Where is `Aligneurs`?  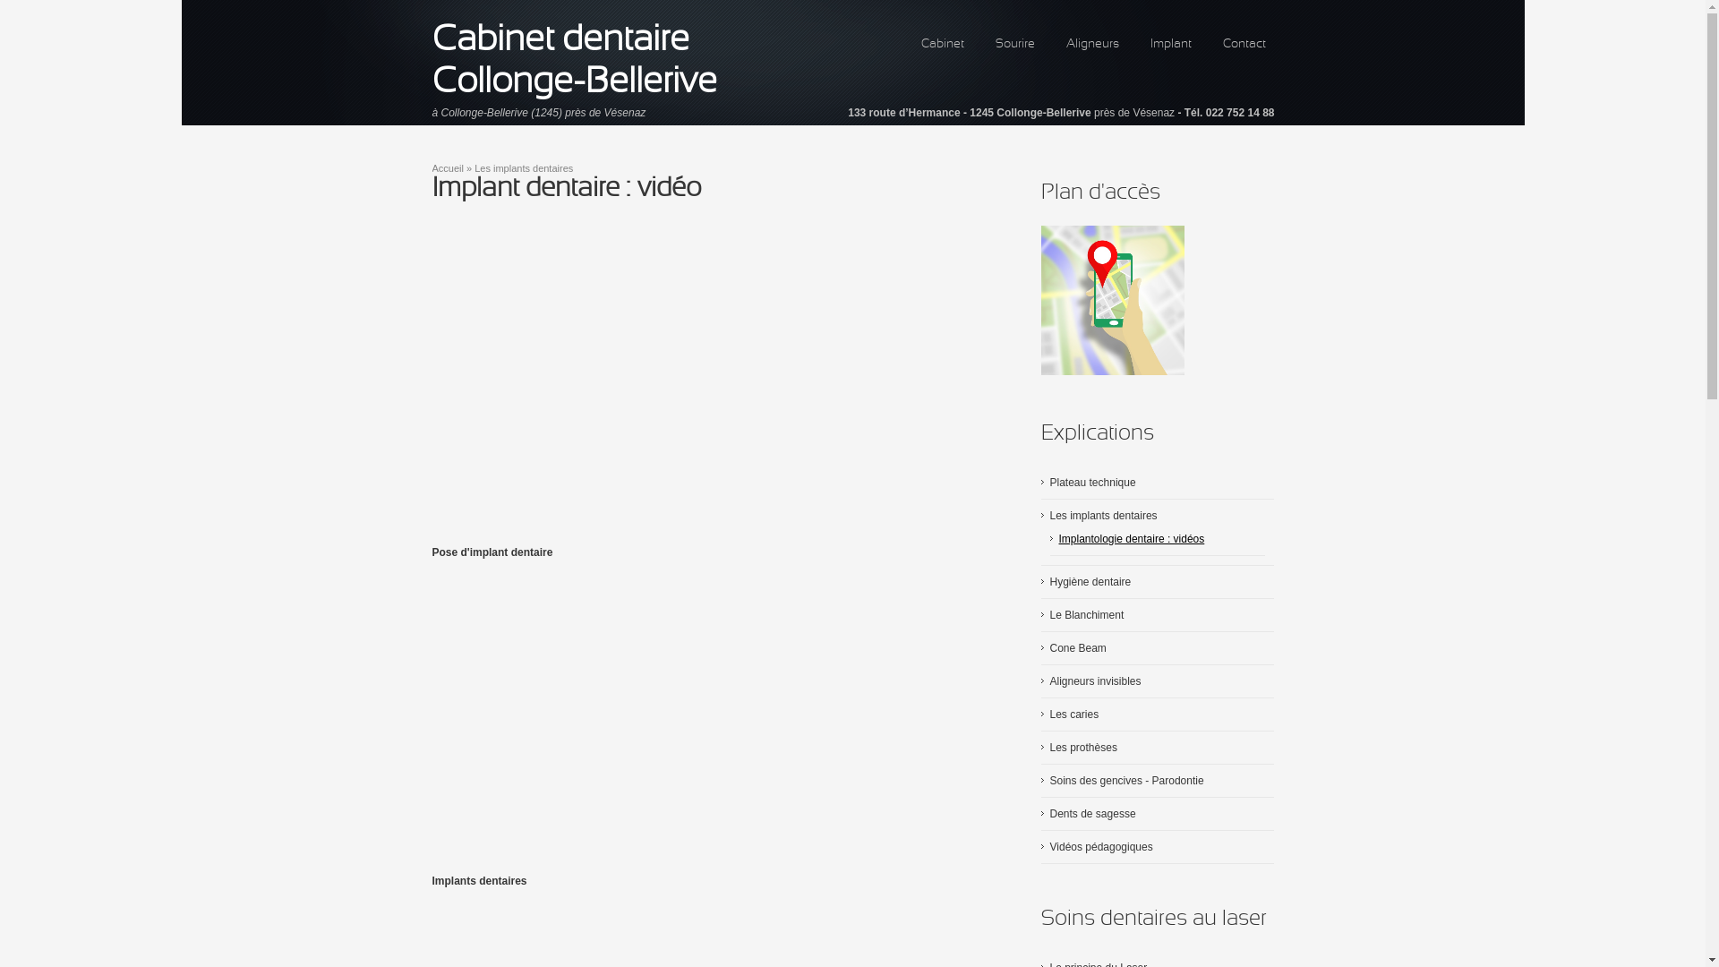
Aligneurs is located at coordinates (1092, 45).